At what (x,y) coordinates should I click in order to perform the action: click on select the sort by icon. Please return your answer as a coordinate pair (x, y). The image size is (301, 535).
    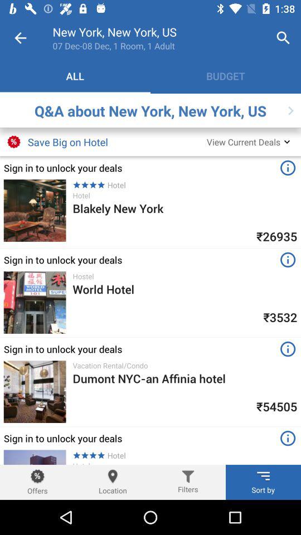
    Looking at the image, I should click on (263, 476).